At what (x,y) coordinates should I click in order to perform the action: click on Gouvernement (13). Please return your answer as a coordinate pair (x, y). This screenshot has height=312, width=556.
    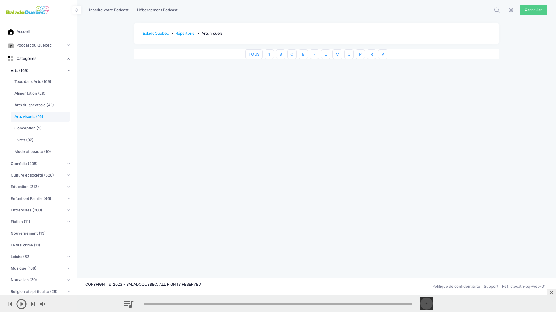
    Looking at the image, I should click on (41, 233).